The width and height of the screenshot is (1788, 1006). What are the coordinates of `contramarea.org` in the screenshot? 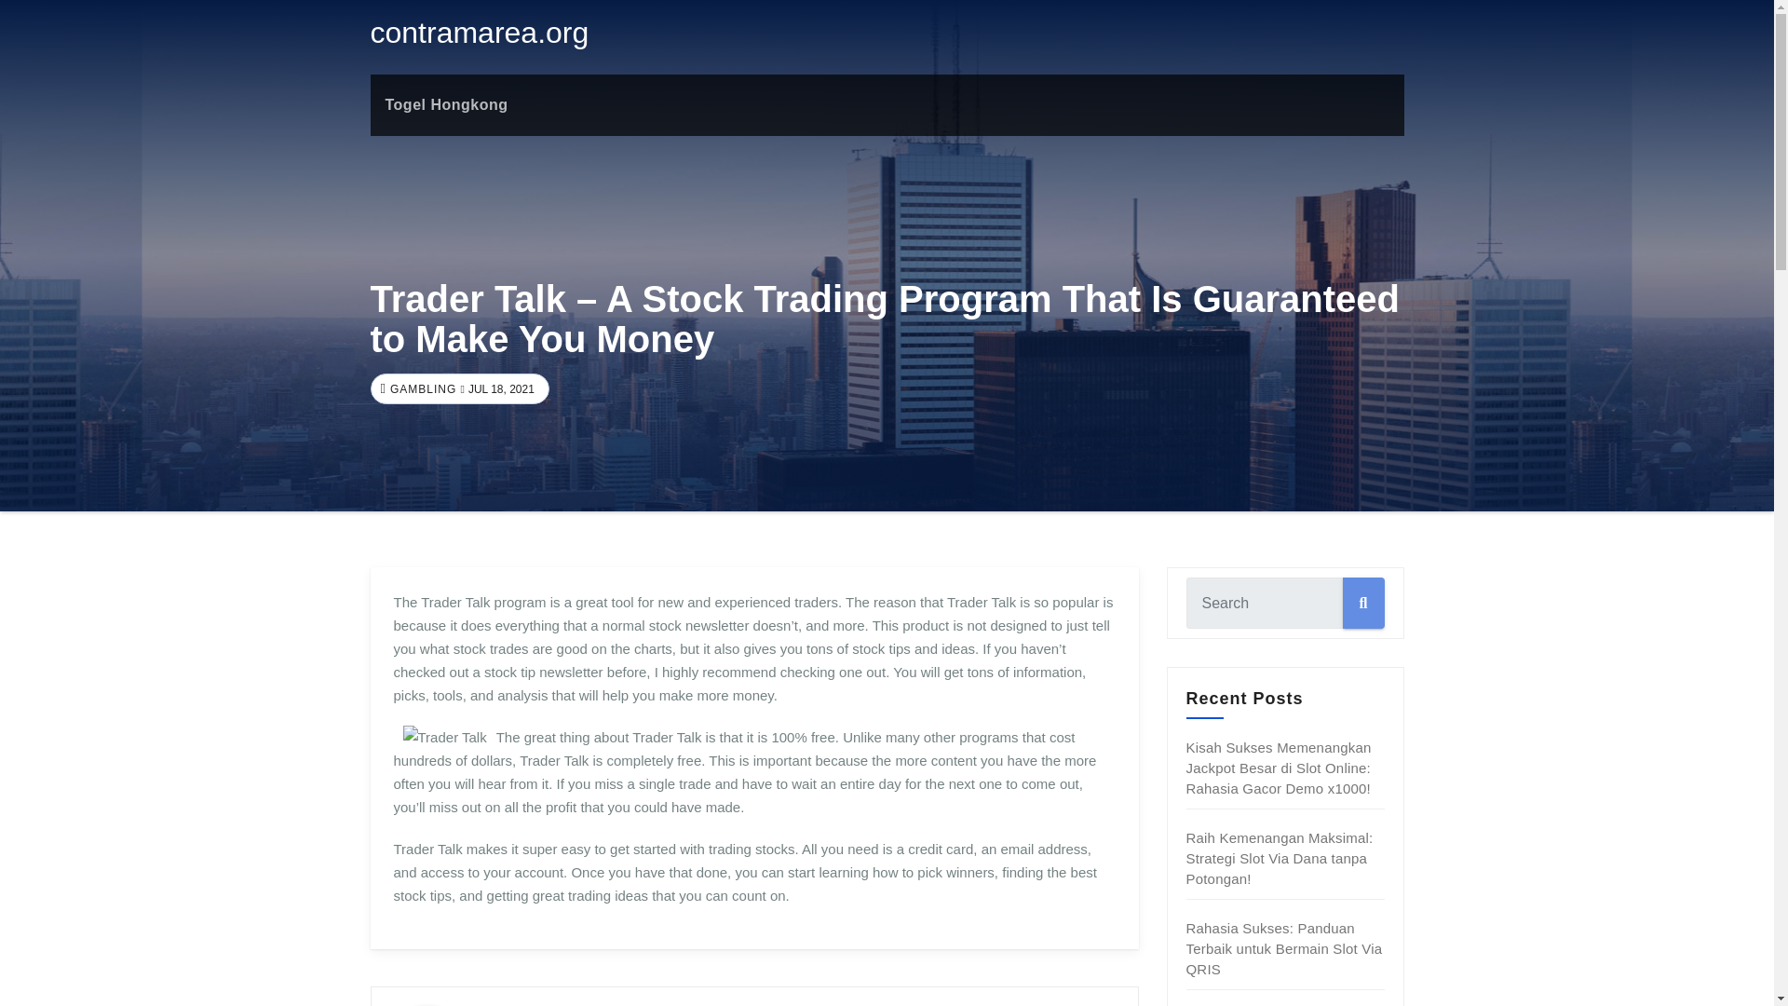 It's located at (480, 32).